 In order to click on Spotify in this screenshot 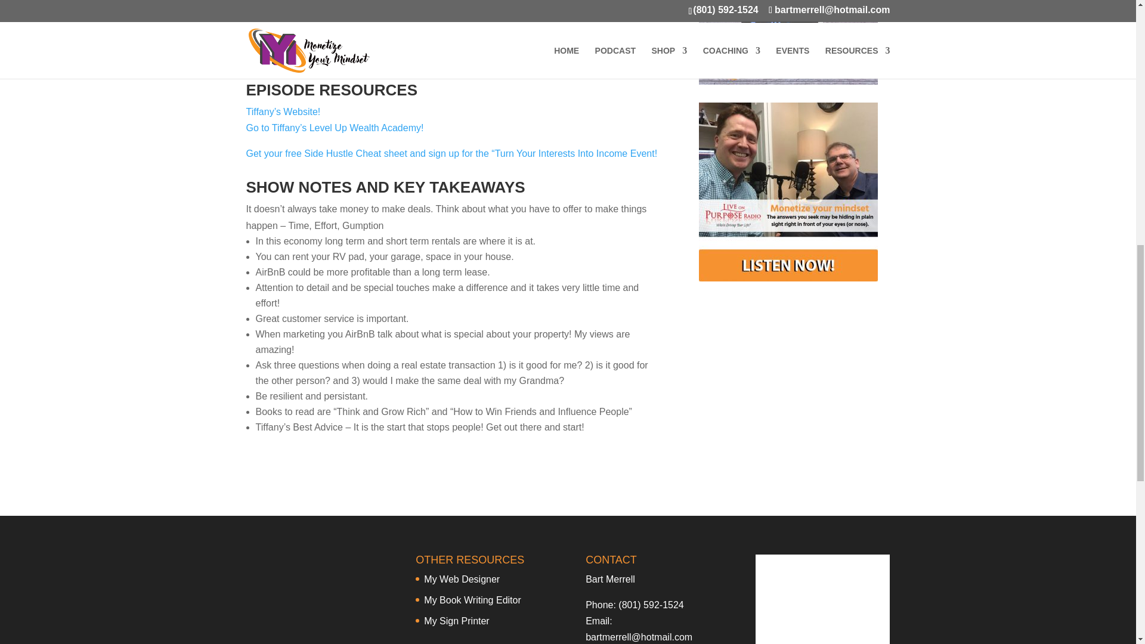, I will do `click(292, 56)`.